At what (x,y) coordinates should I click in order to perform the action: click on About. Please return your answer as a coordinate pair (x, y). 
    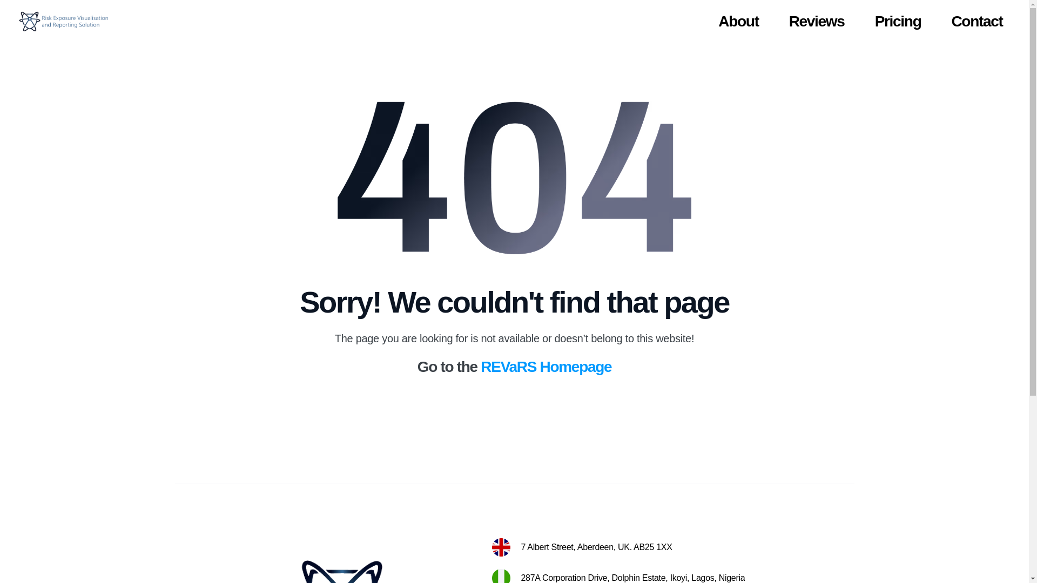
    Looking at the image, I should click on (738, 22).